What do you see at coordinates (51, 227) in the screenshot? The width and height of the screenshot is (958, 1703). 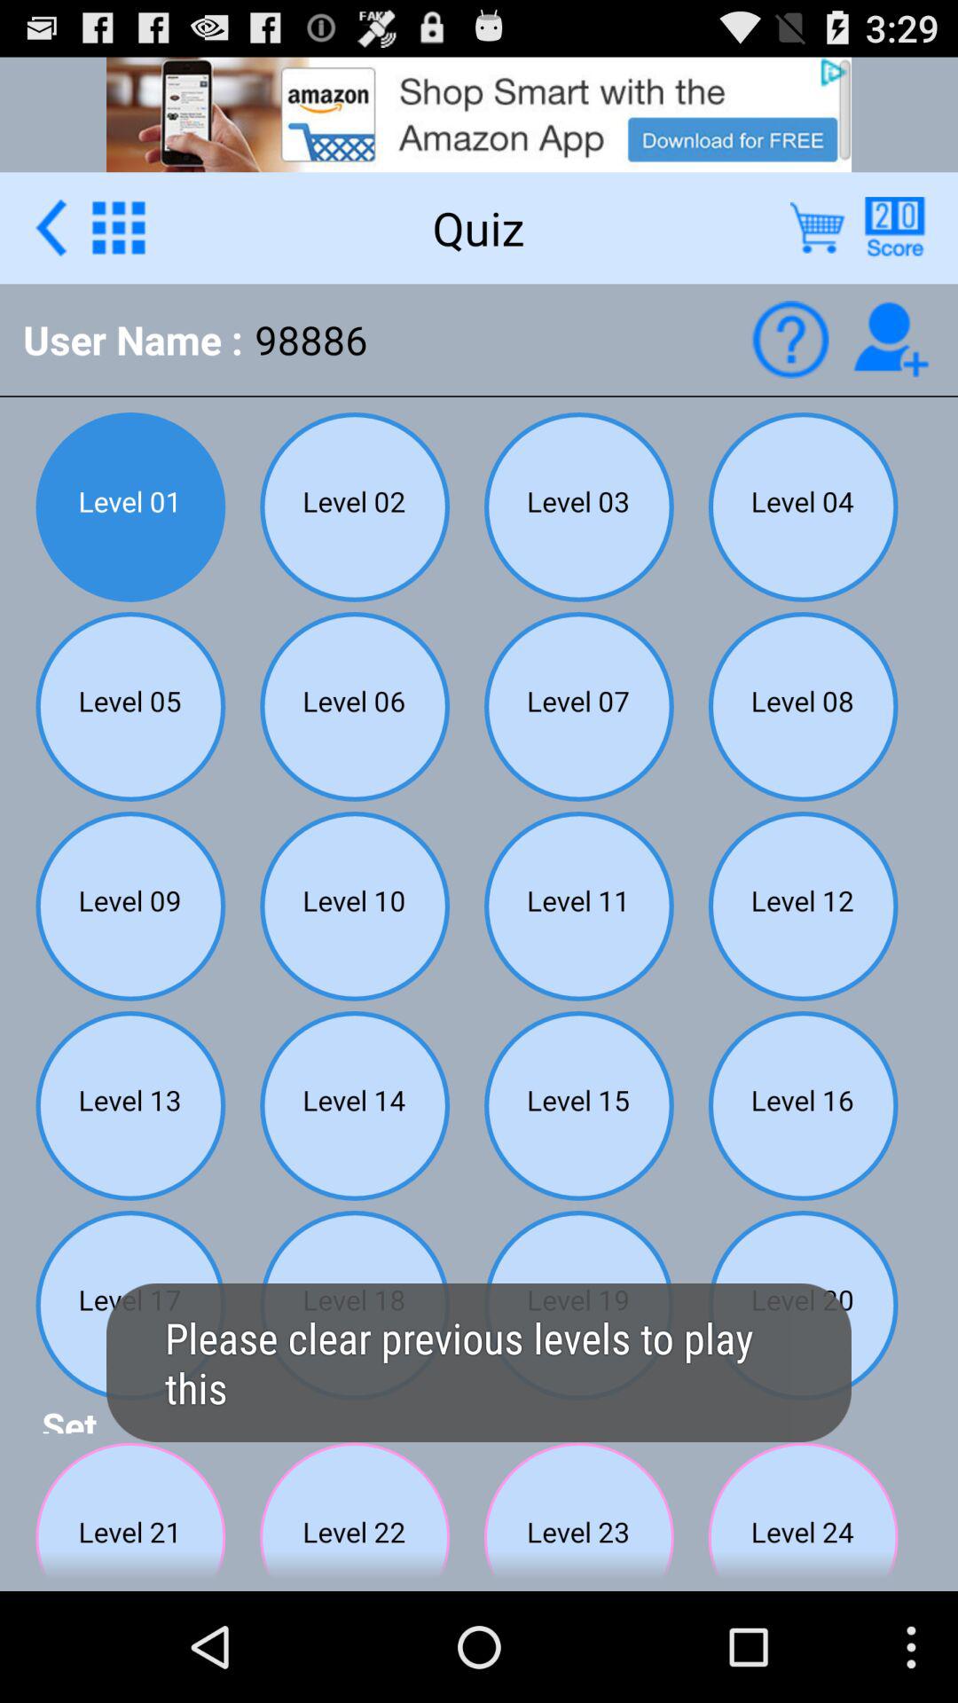 I see `go back` at bounding box center [51, 227].